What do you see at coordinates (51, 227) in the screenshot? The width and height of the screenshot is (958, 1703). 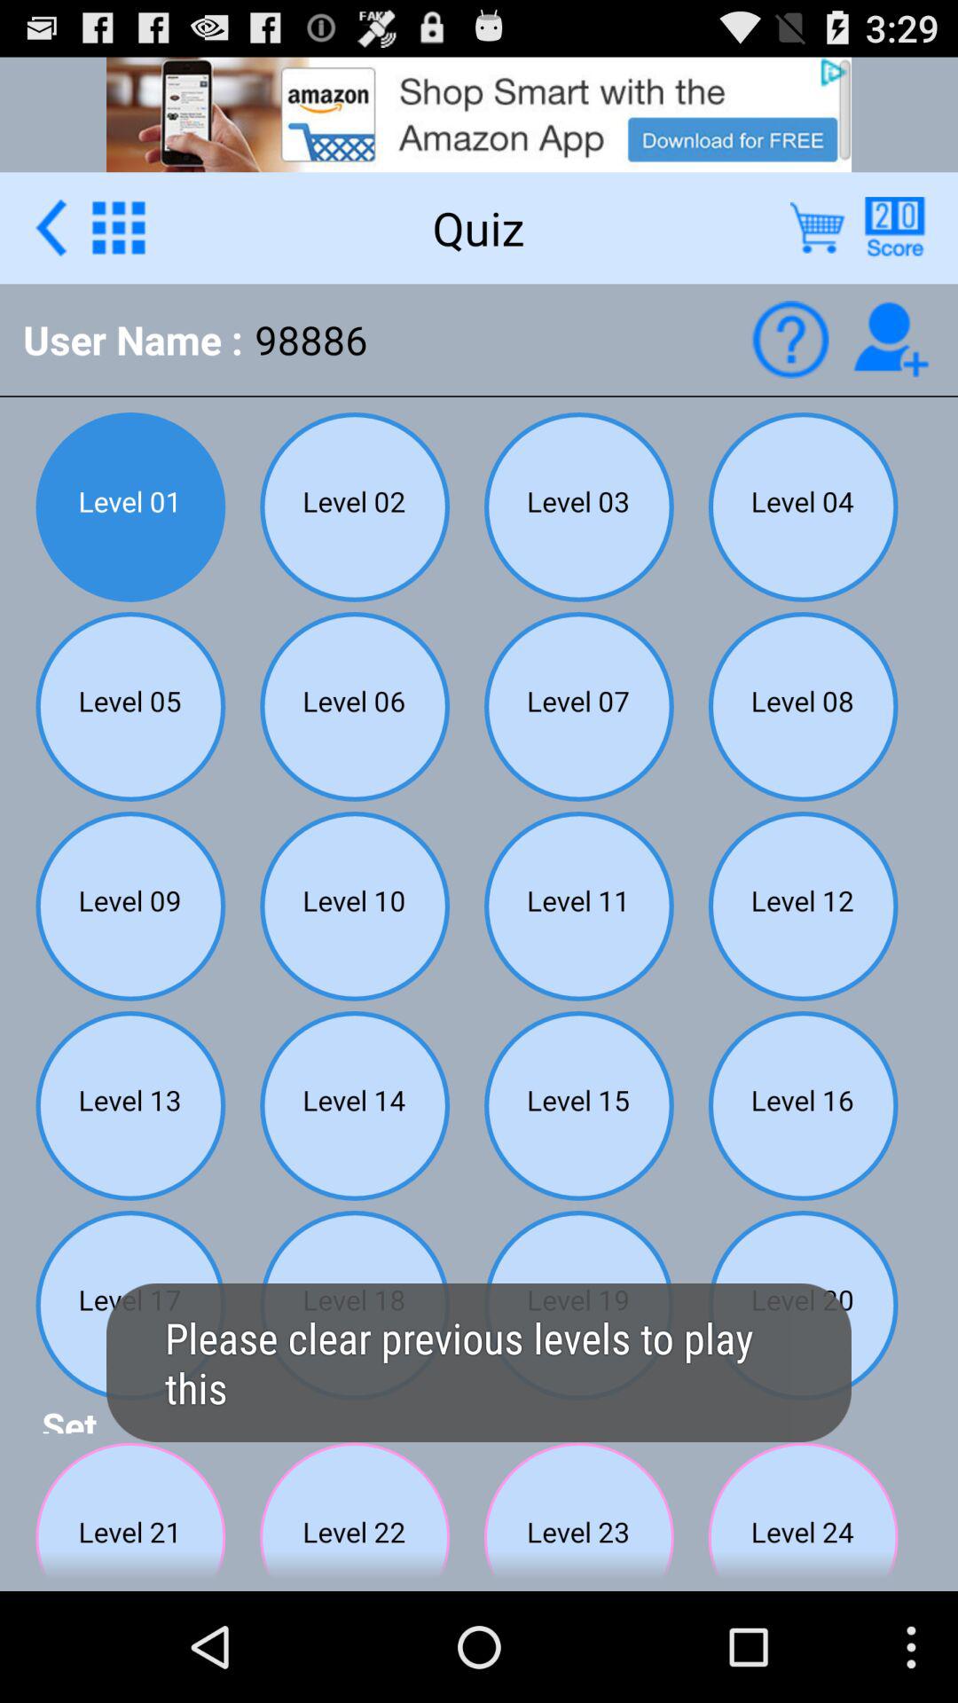 I see `go back` at bounding box center [51, 227].